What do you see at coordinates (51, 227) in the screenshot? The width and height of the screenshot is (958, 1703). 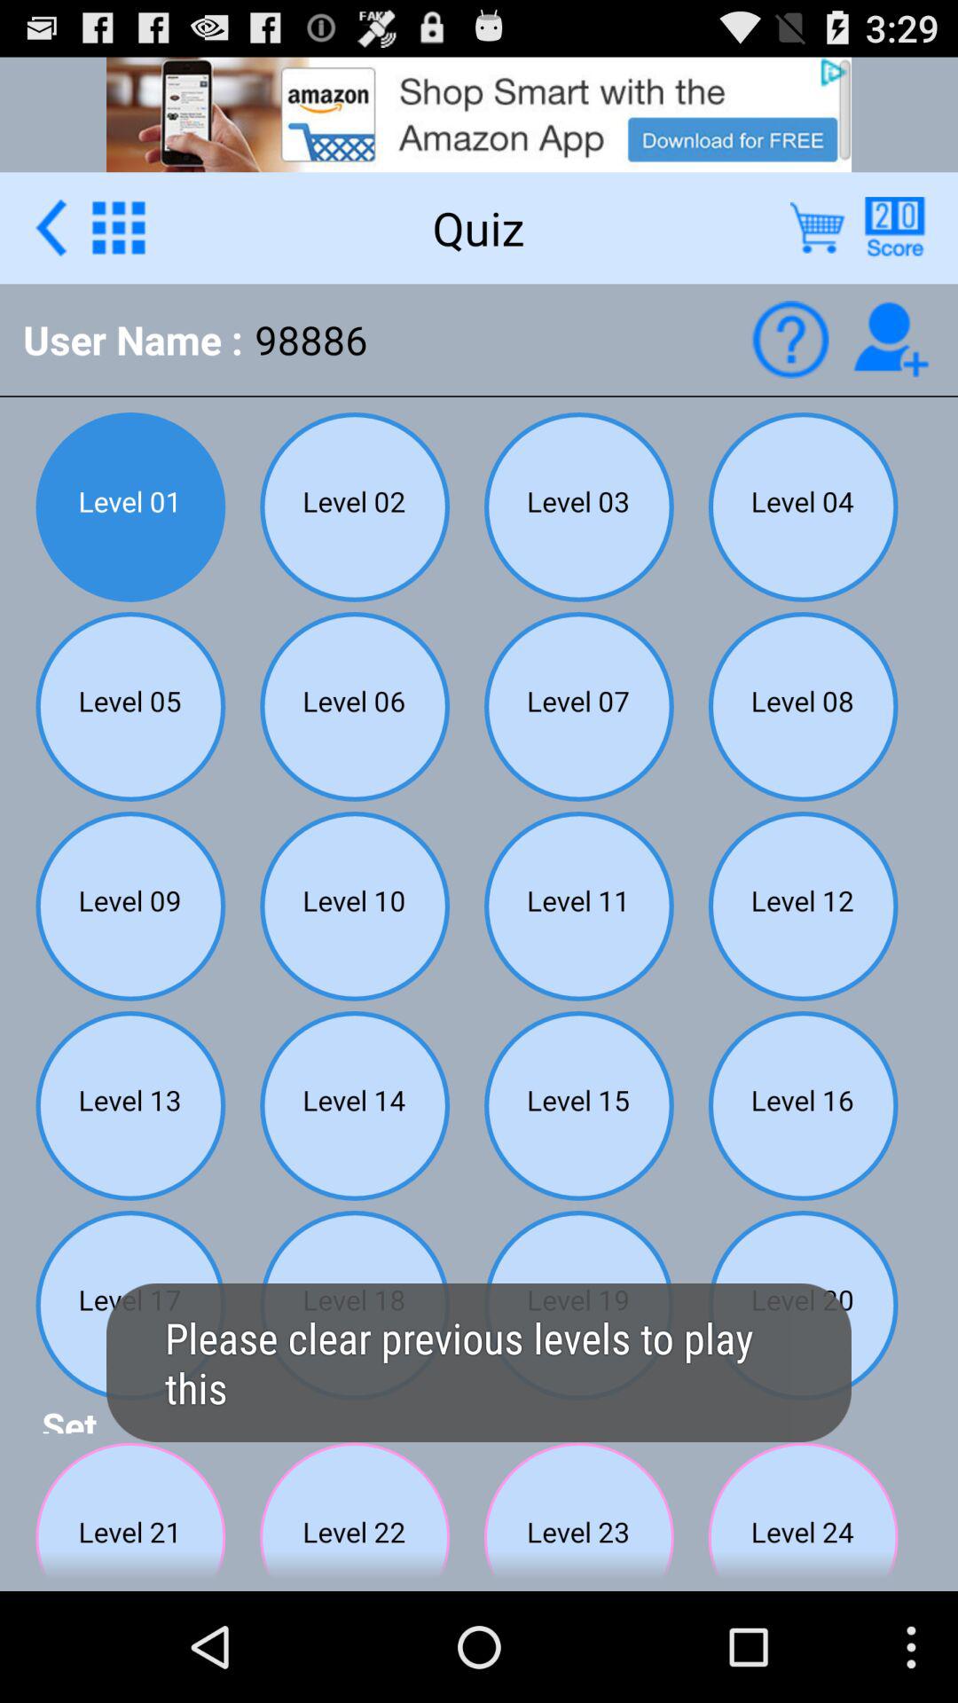 I see `go back` at bounding box center [51, 227].